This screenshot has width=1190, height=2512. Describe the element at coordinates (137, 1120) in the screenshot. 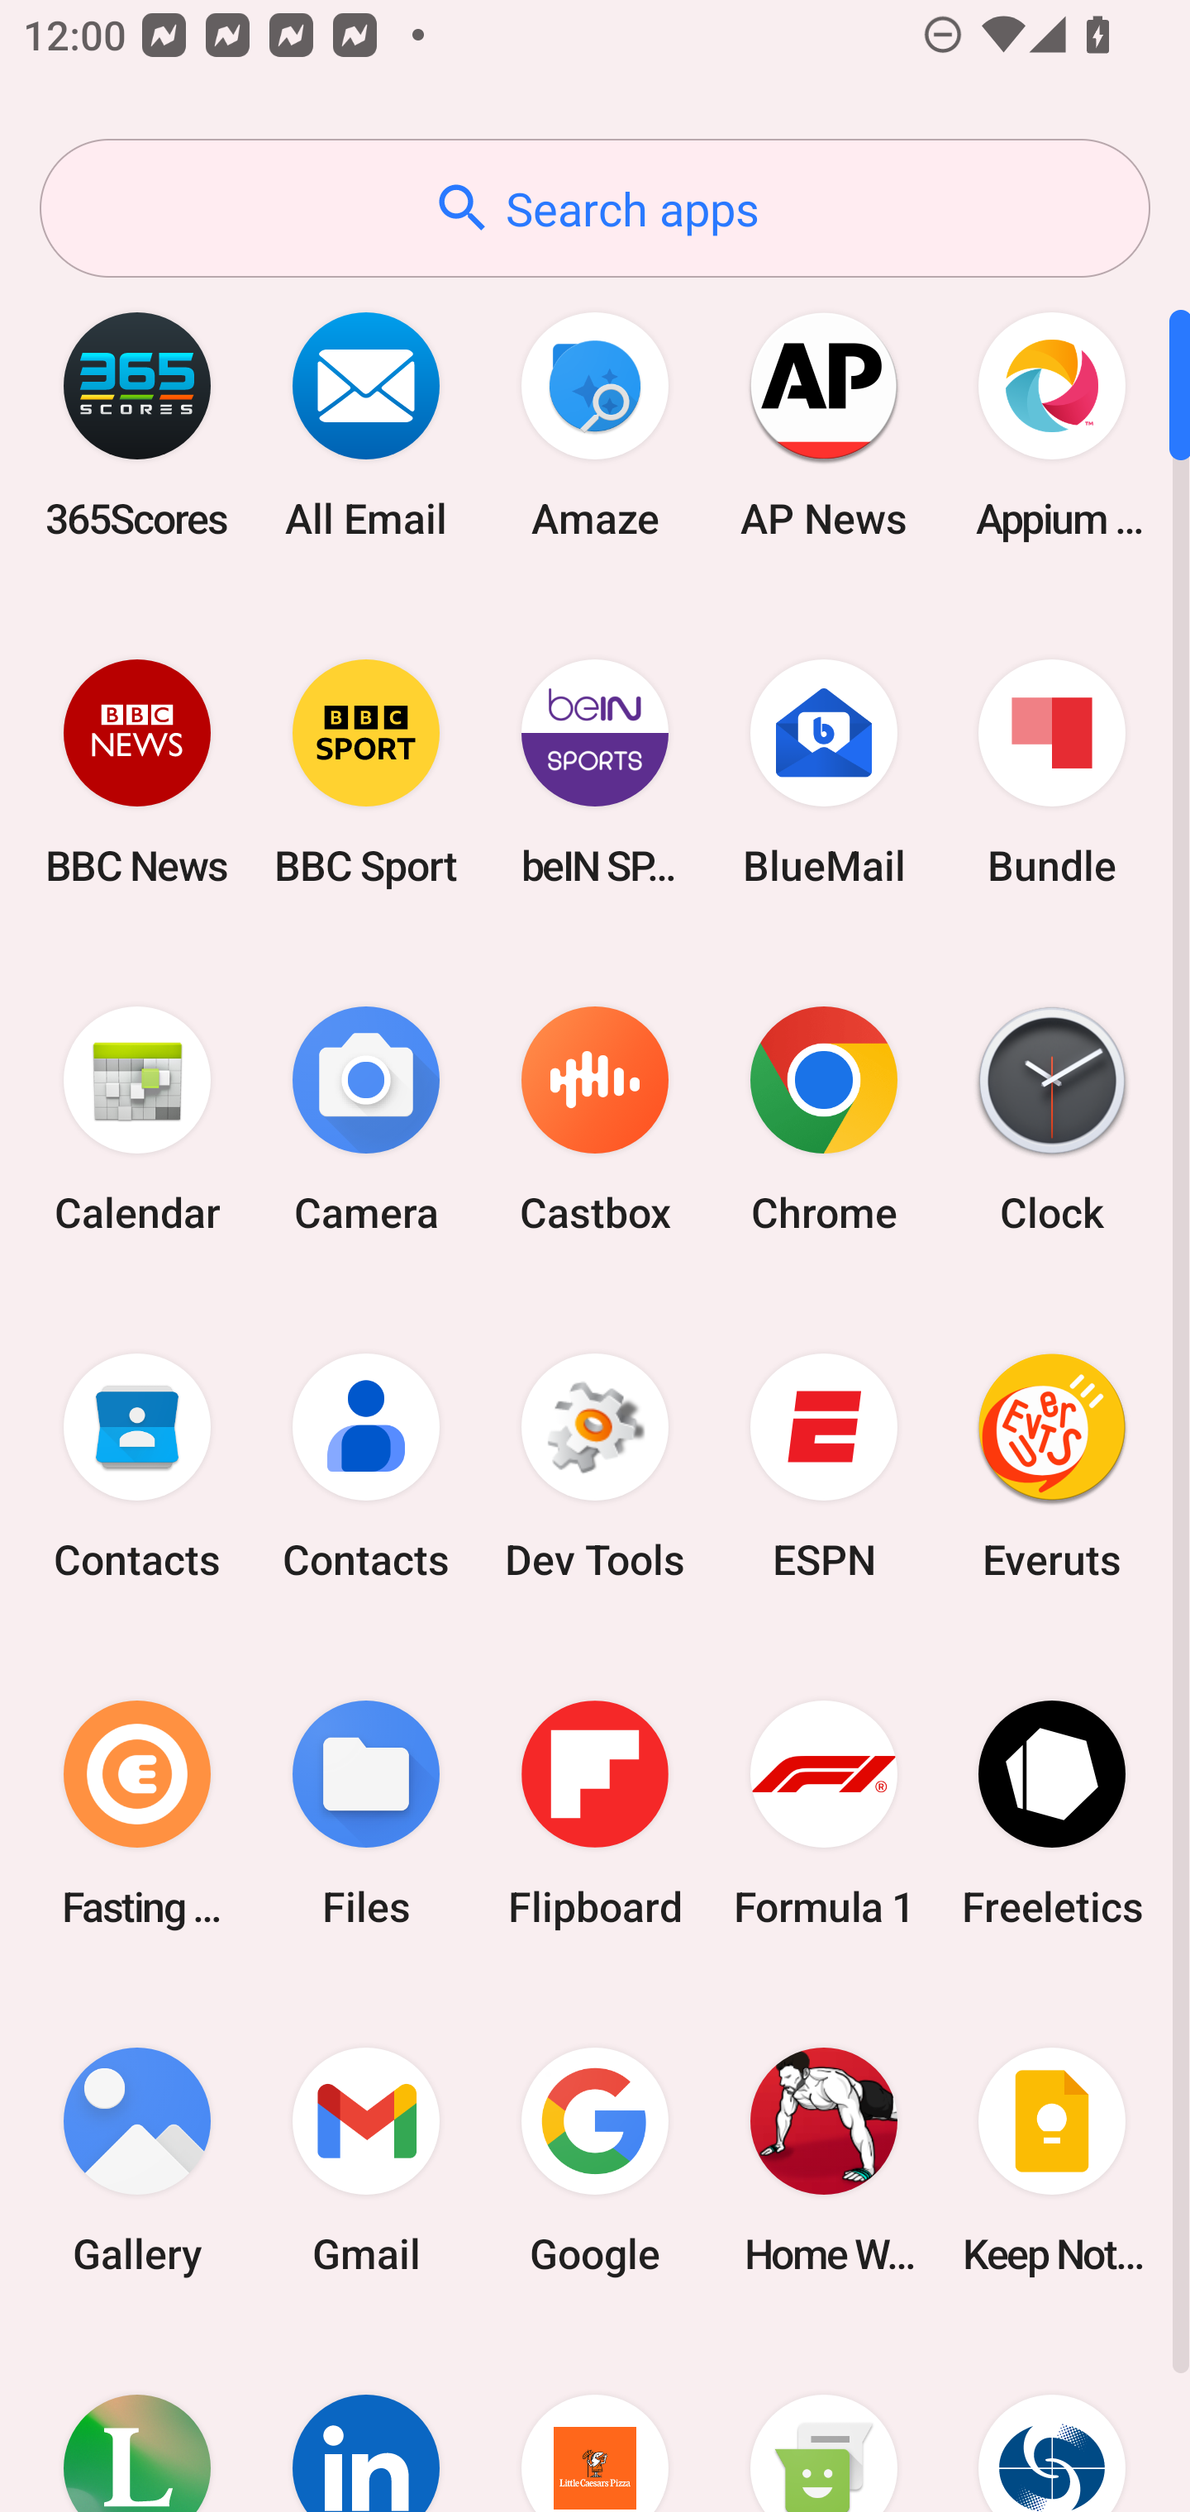

I see `Calendar` at that location.